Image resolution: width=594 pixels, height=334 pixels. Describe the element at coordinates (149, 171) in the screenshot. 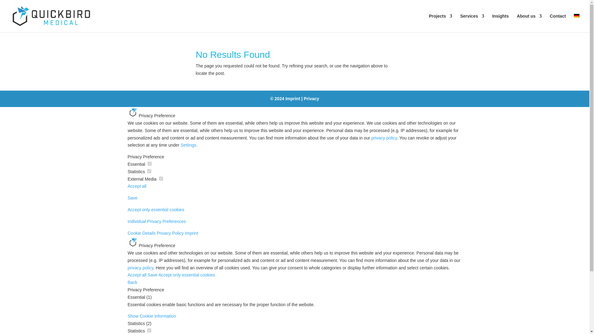

I see `statistics` at that location.